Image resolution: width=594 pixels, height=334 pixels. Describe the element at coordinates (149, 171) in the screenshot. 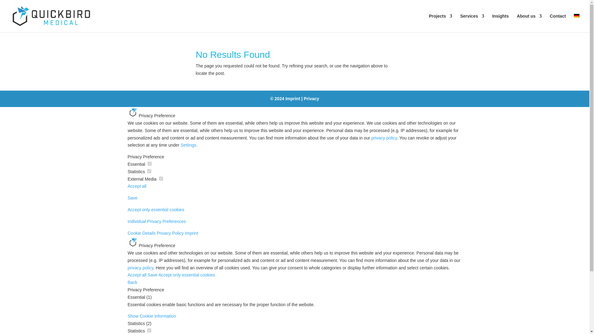

I see `statistics` at that location.